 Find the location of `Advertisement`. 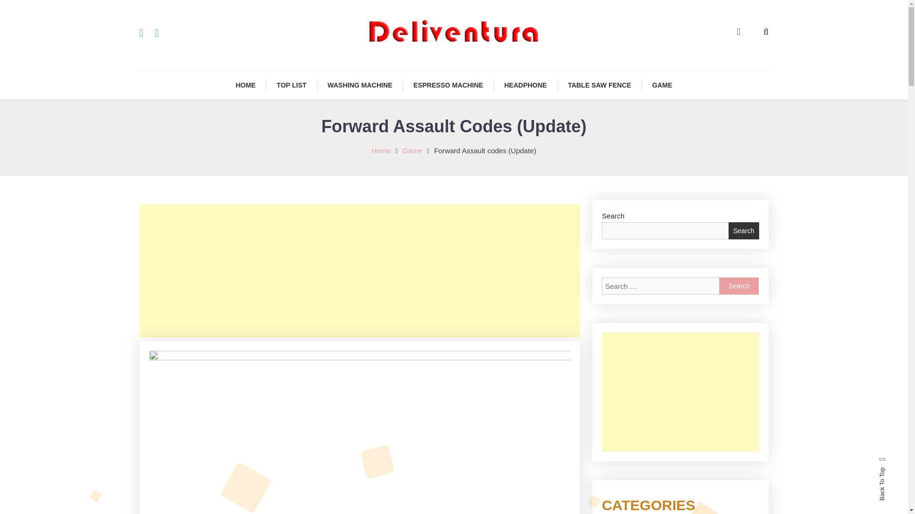

Advertisement is located at coordinates (681, 392).